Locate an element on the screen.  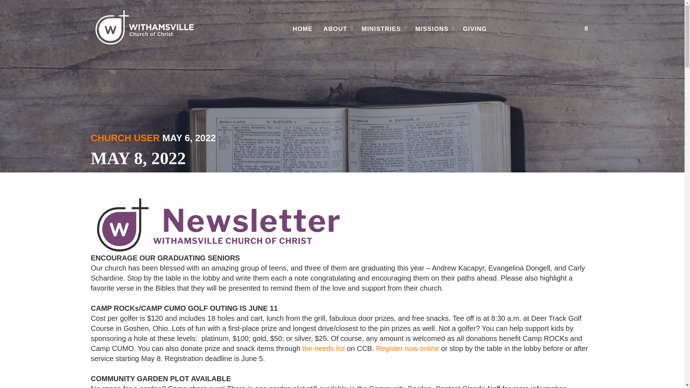
Register now online is located at coordinates (408, 348).